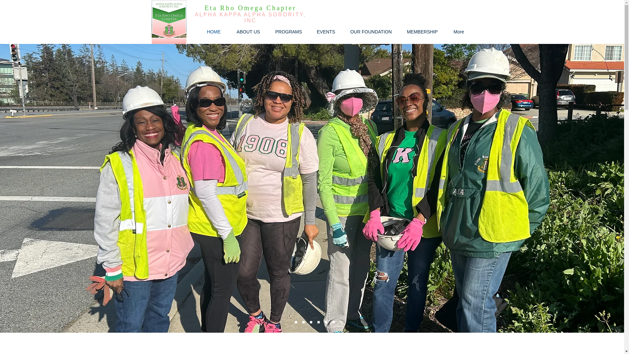  Describe the element at coordinates (326, 32) in the screenshot. I see `EVENTS` at that location.